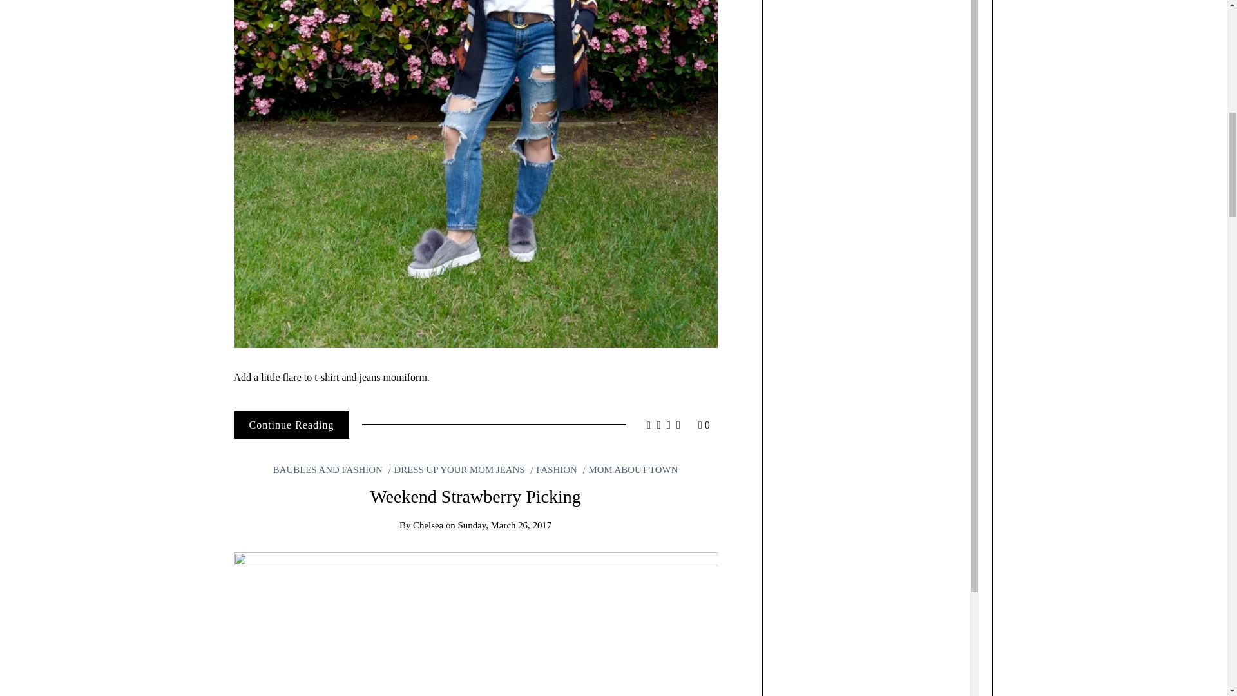 The width and height of the screenshot is (1237, 696). Describe the element at coordinates (428, 525) in the screenshot. I see `Chelsea` at that location.